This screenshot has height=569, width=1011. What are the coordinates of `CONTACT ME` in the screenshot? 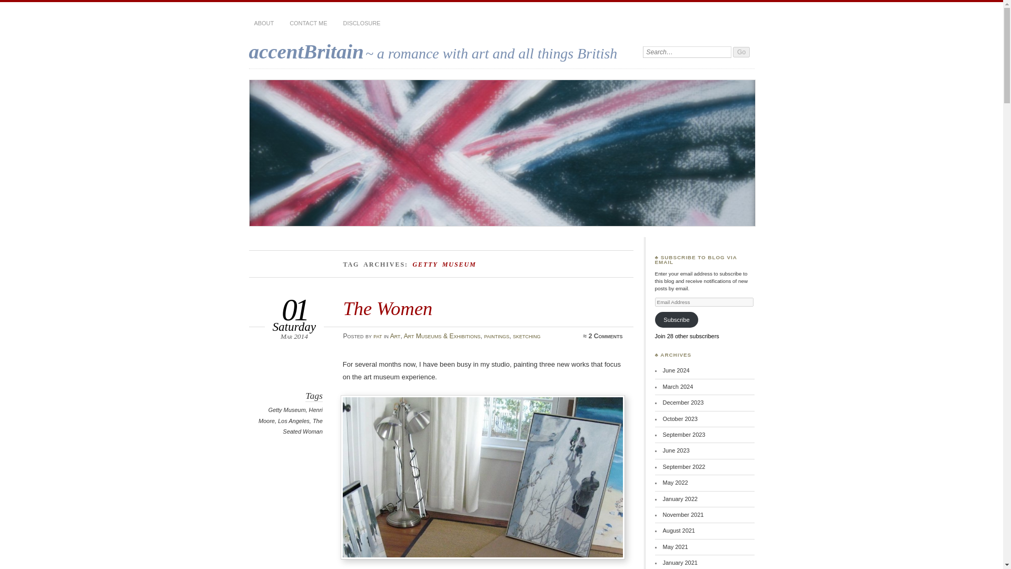 It's located at (308, 23).